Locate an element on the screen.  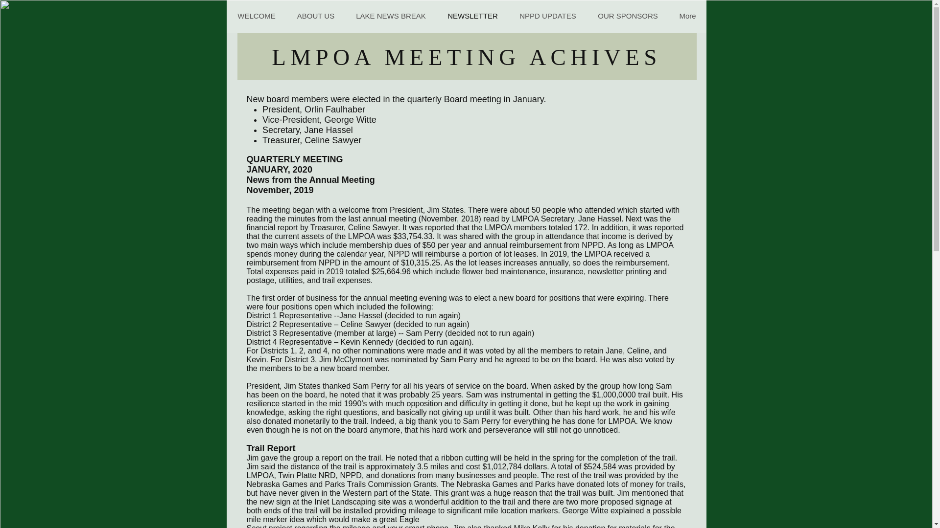
OUR SPONSORS is located at coordinates (628, 16).